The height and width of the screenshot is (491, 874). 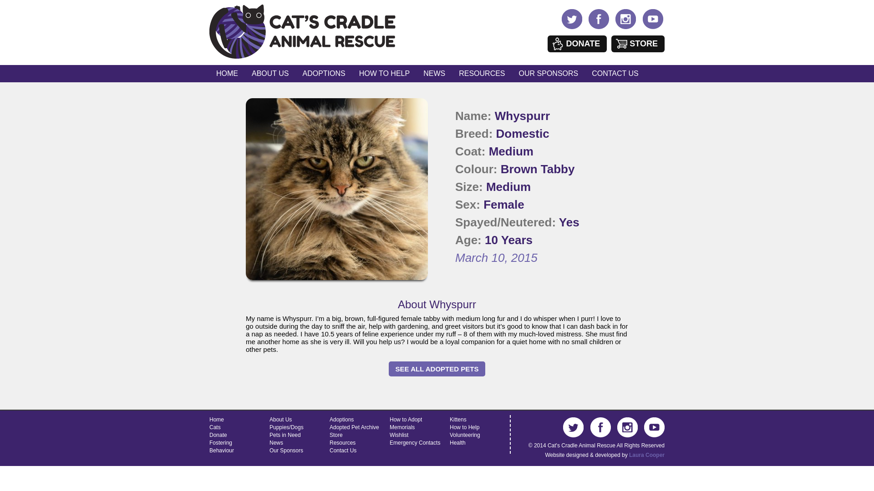 I want to click on ABOUT US, so click(x=270, y=74).